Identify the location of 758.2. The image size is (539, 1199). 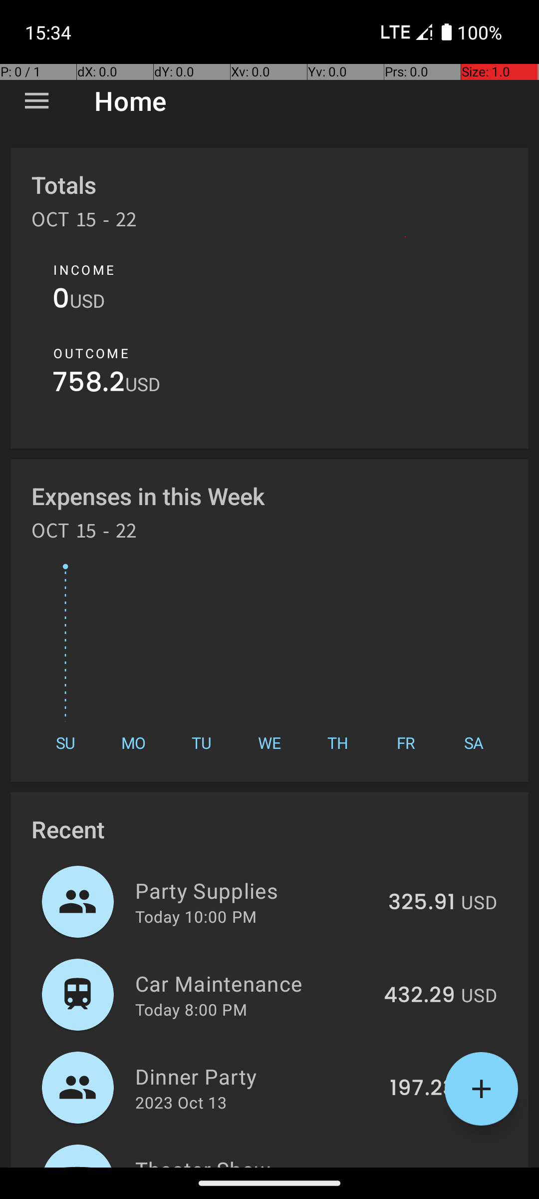
(89, 385).